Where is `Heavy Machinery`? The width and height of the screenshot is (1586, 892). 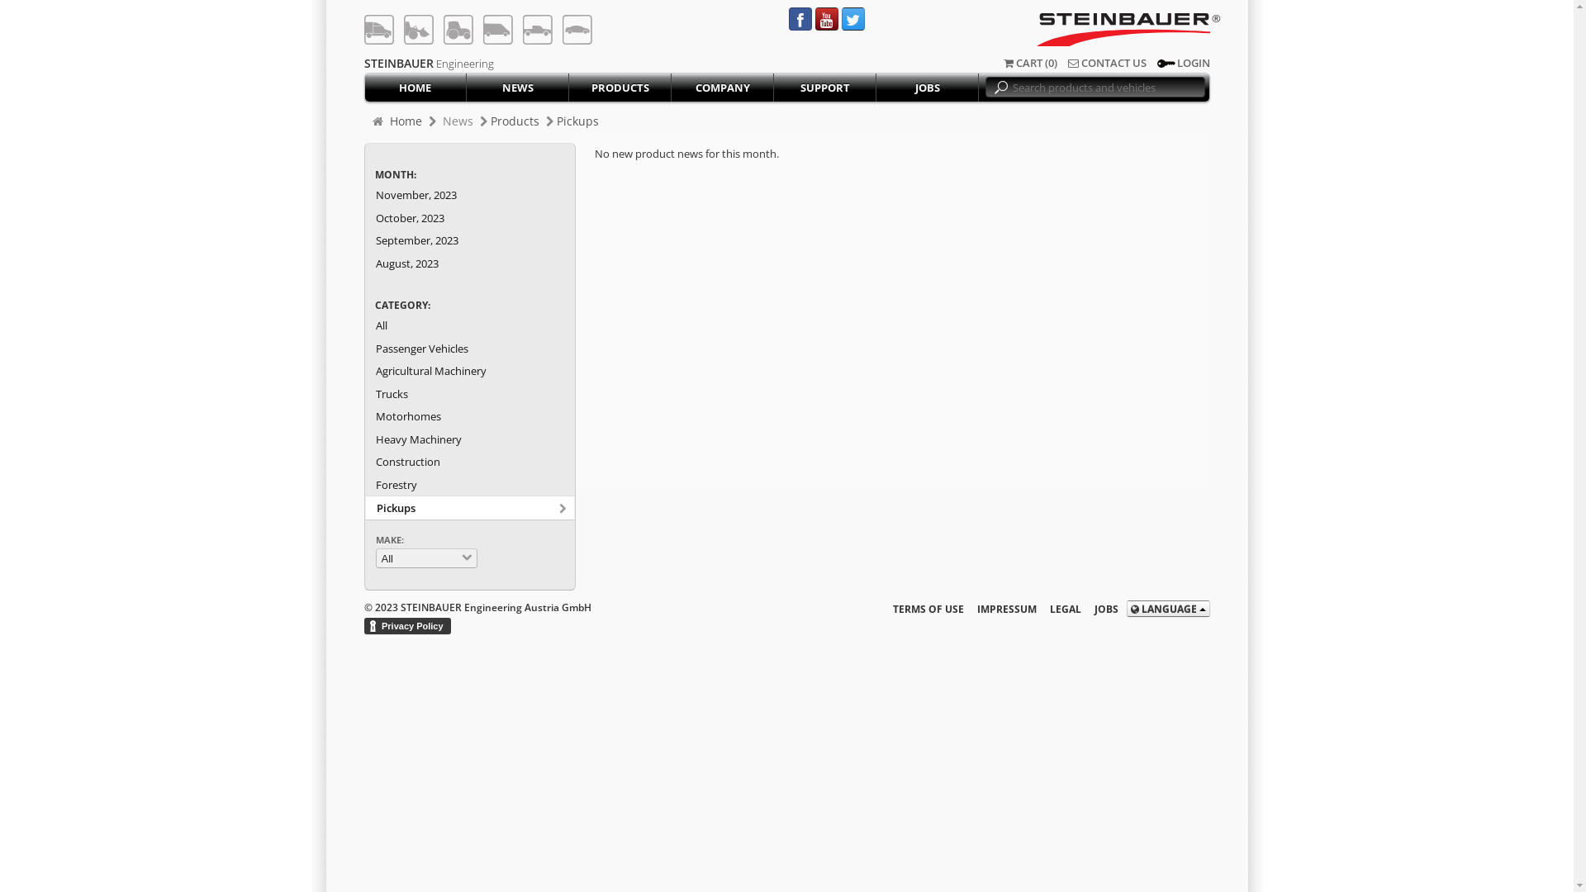
Heavy Machinery is located at coordinates (470, 439).